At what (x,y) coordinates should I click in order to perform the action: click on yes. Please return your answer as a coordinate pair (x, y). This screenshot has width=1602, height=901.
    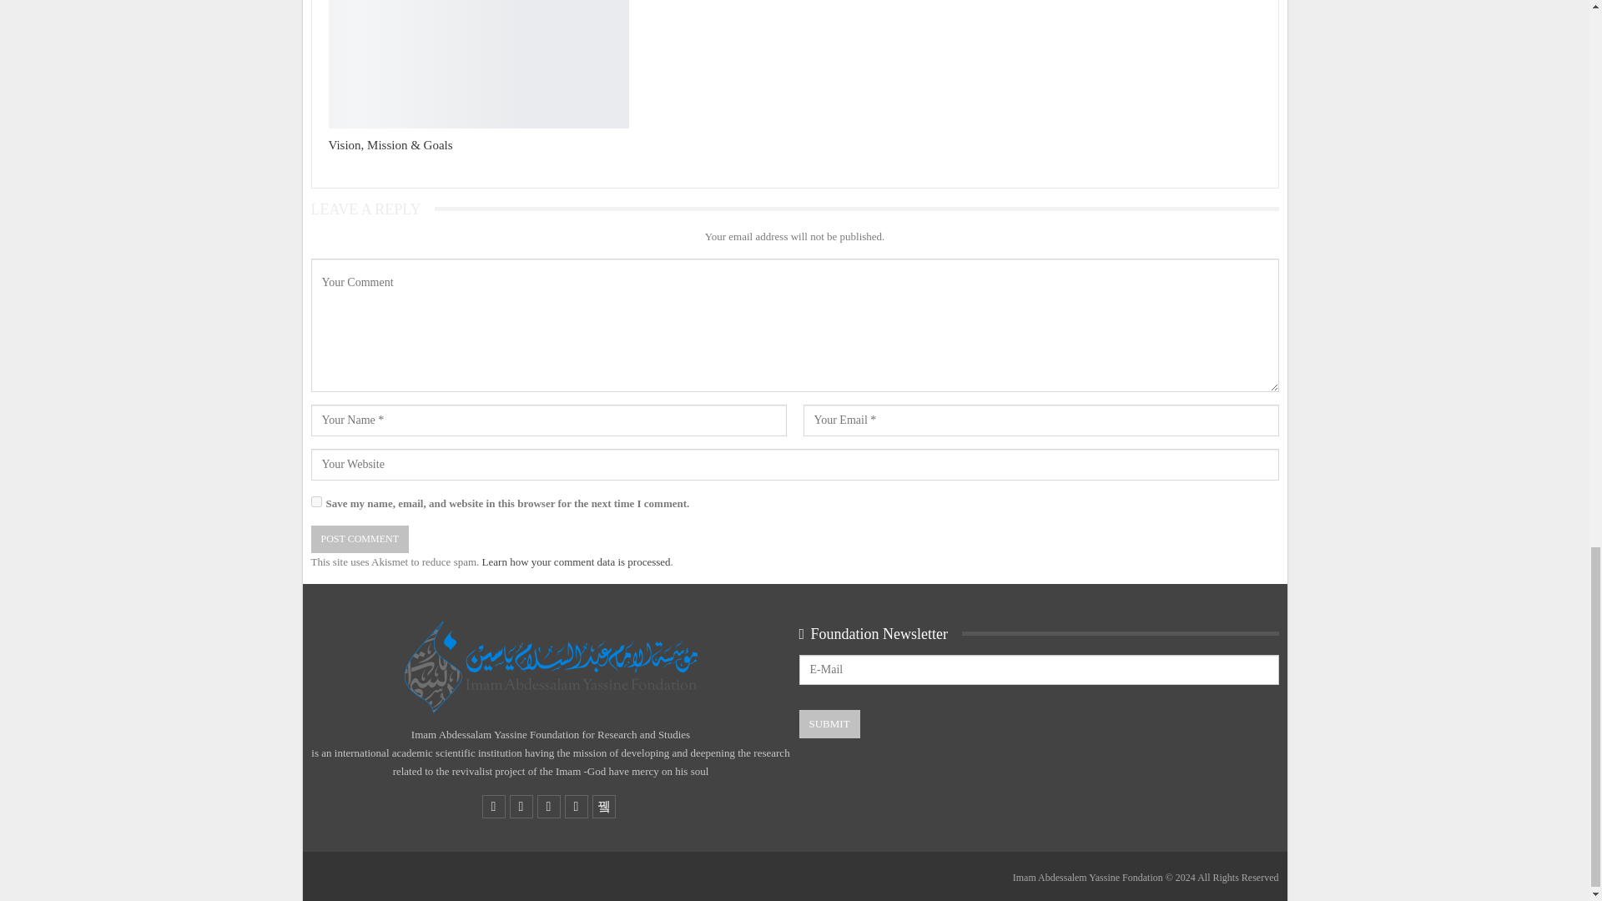
    Looking at the image, I should click on (315, 502).